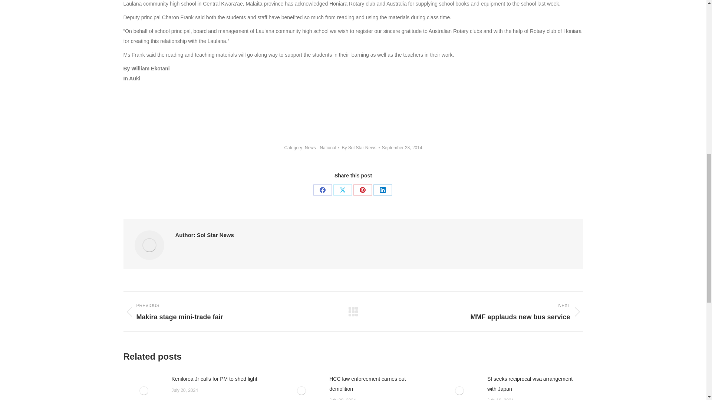 The height and width of the screenshot is (400, 712). Describe the element at coordinates (402, 147) in the screenshot. I see `12:05 am` at that location.